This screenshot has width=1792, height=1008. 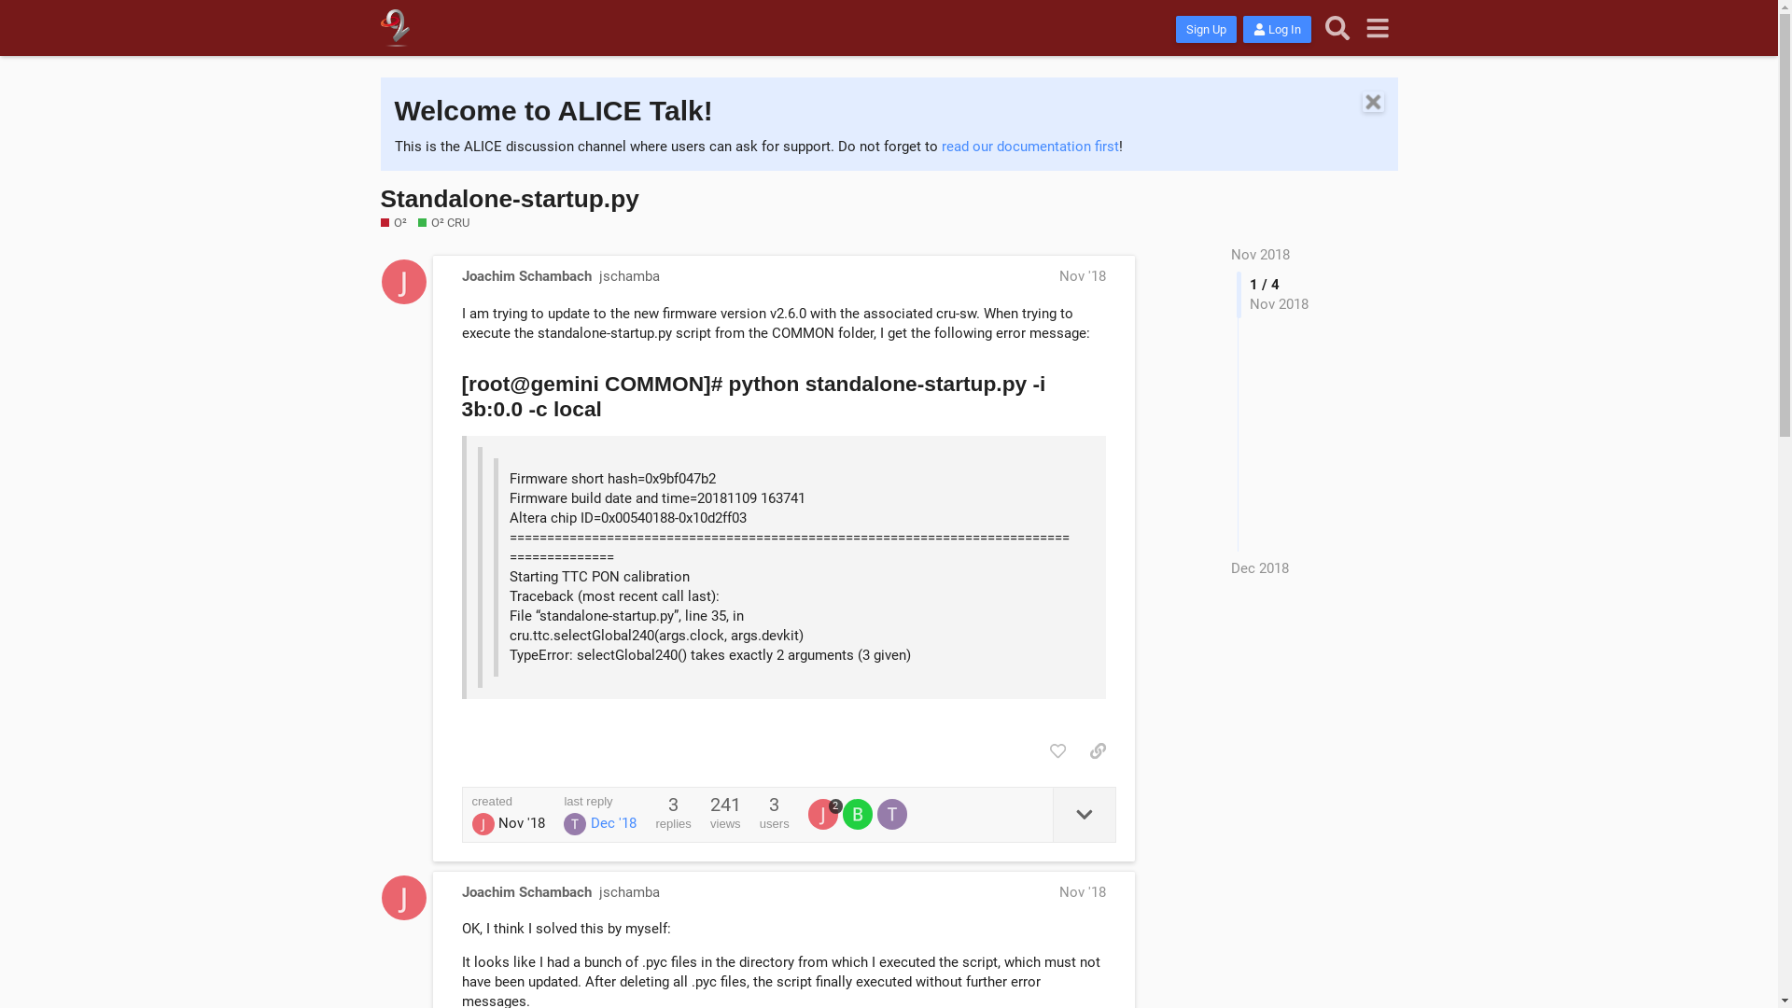 I want to click on Standalone-startup.py, so click(x=510, y=199).